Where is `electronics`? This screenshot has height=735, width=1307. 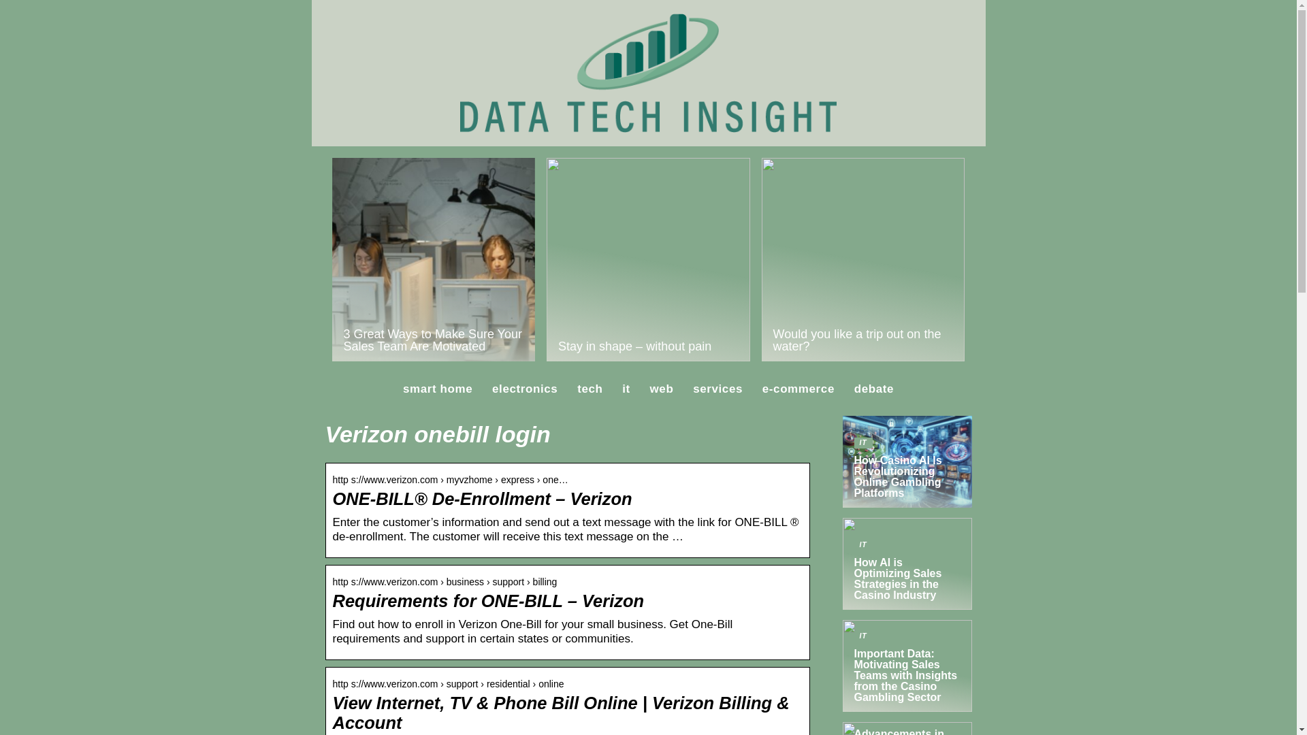 electronics is located at coordinates (525, 389).